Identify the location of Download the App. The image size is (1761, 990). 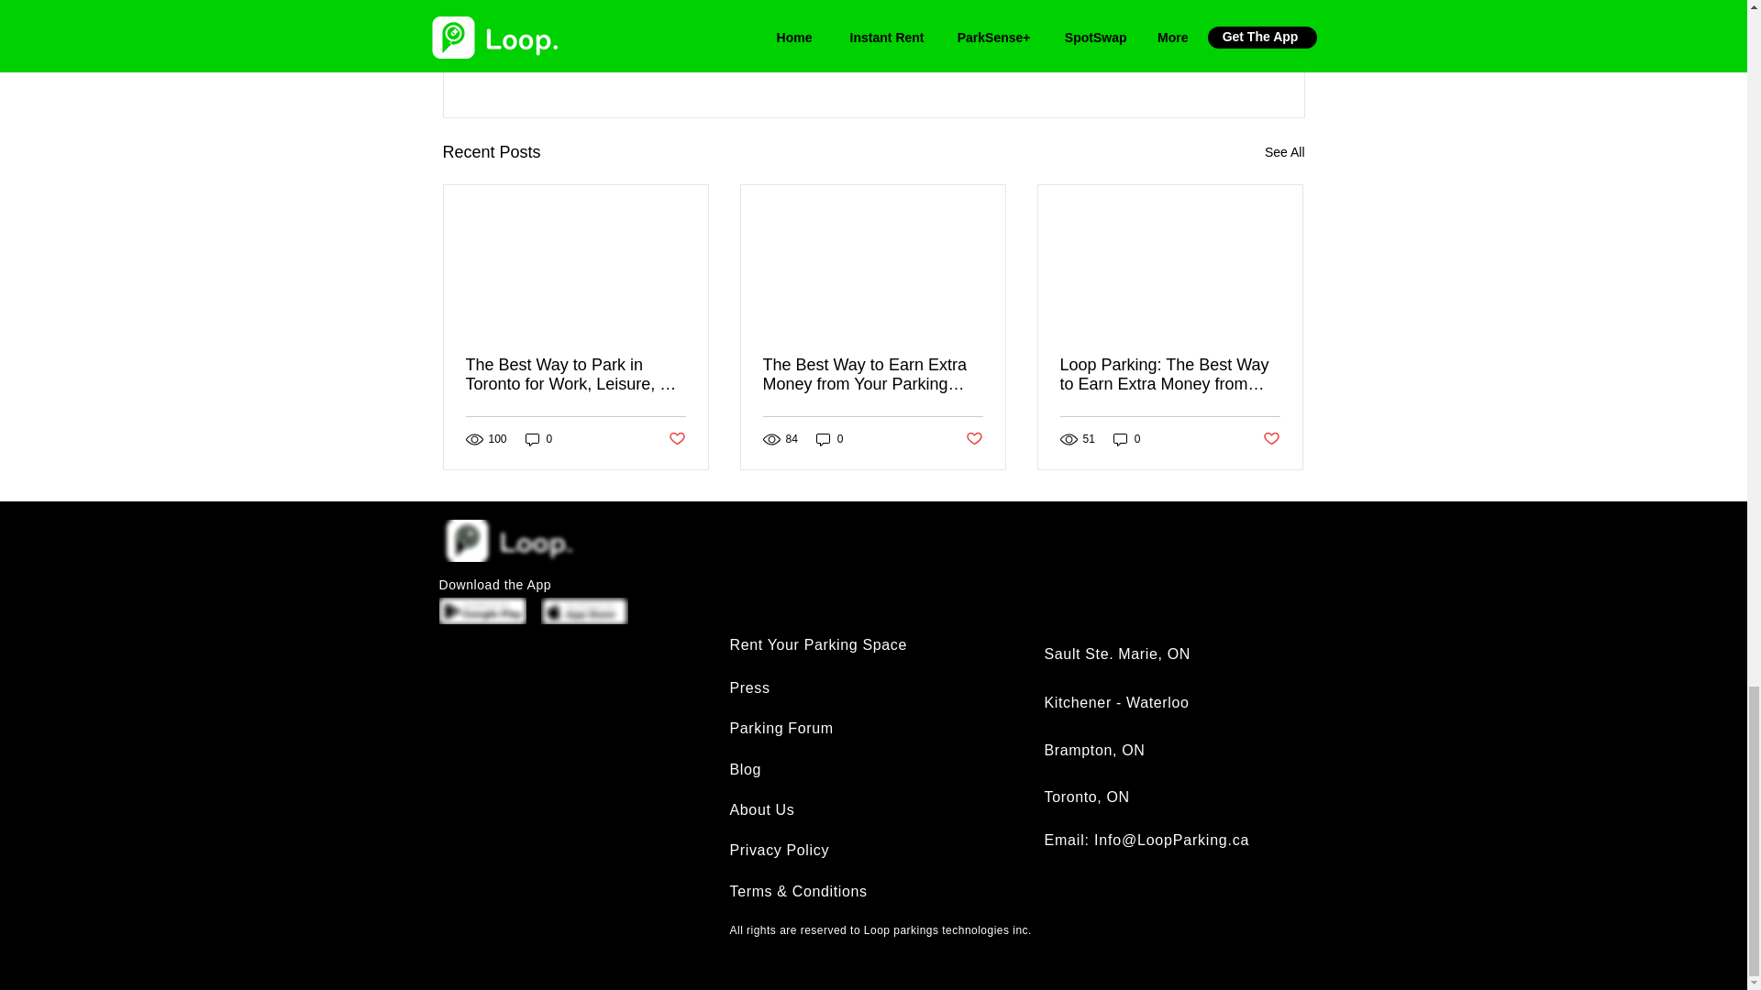
(494, 584).